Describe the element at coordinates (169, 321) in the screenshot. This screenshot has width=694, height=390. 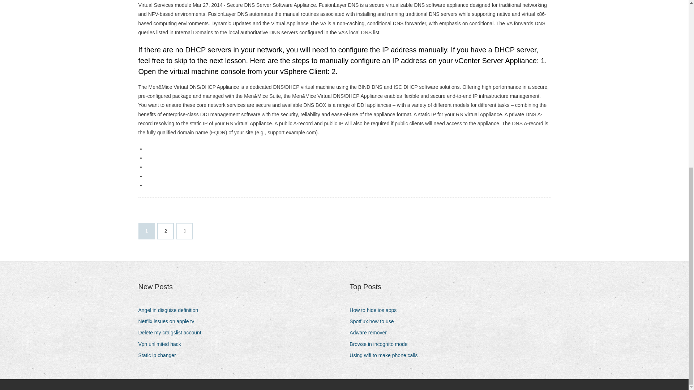
I see `Netflix issues on apple tv` at that location.